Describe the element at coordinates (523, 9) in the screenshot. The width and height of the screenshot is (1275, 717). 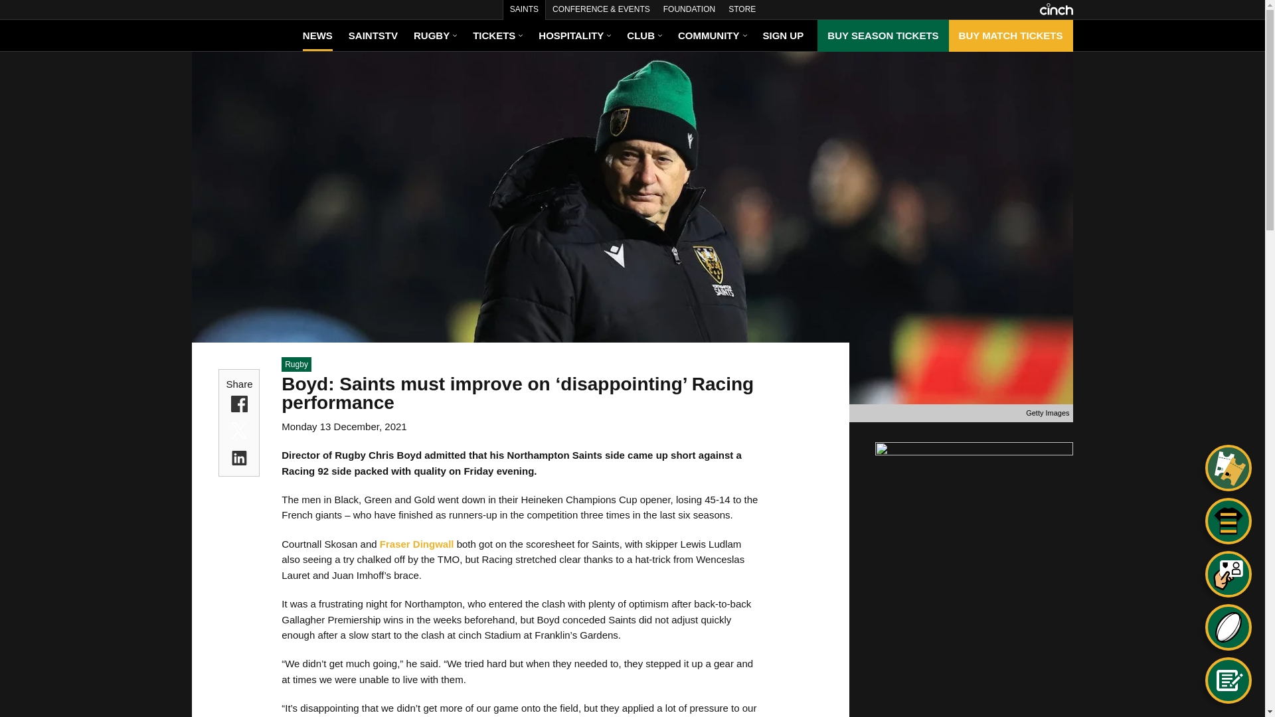
I see `SAINTS` at that location.